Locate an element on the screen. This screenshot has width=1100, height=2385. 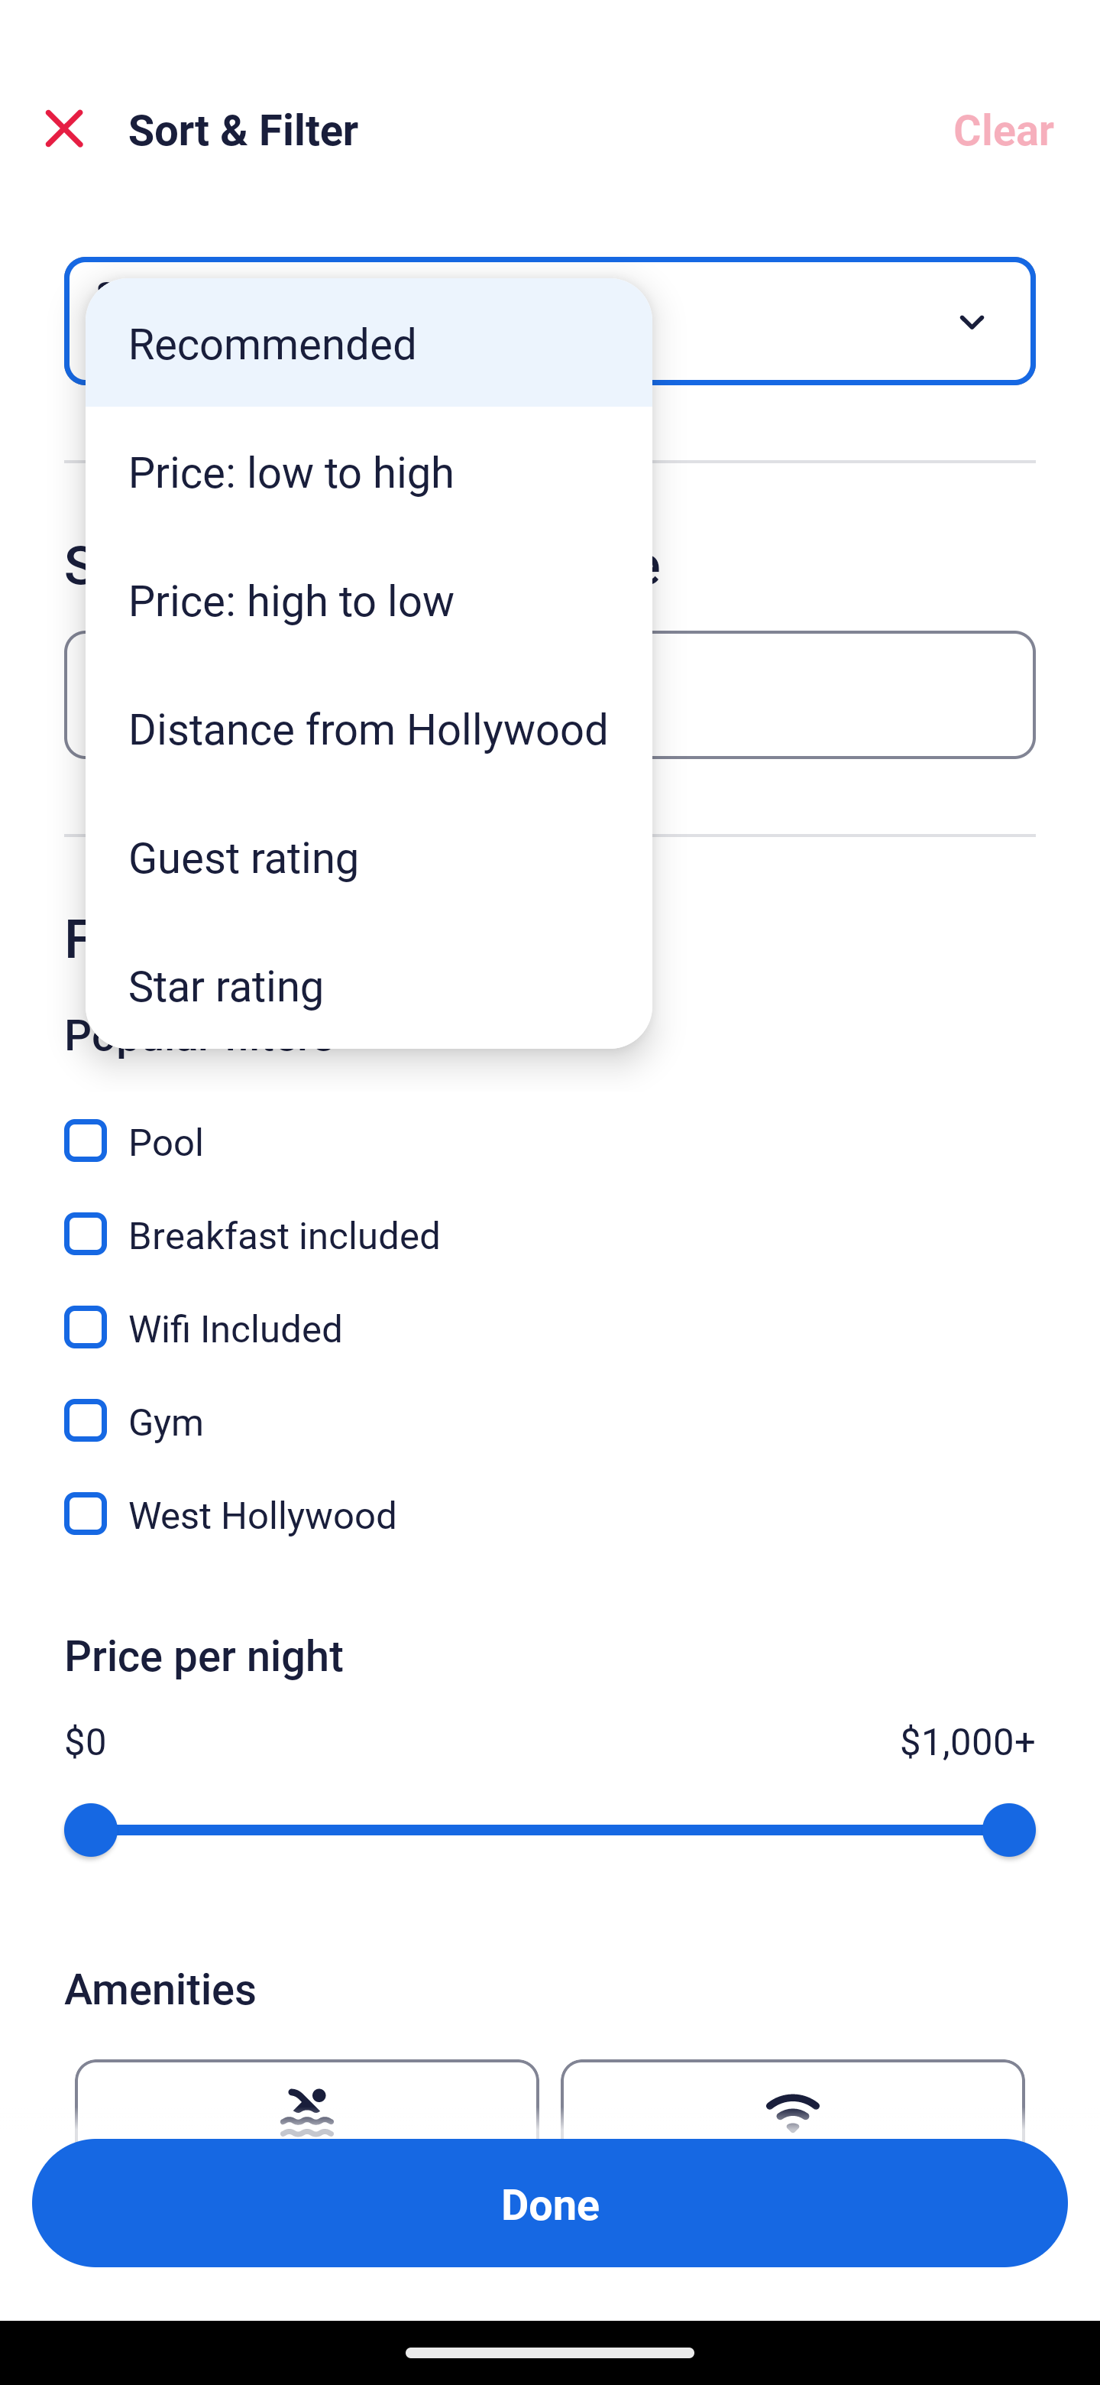
Distance from Hollywood is located at coordinates (368, 727).